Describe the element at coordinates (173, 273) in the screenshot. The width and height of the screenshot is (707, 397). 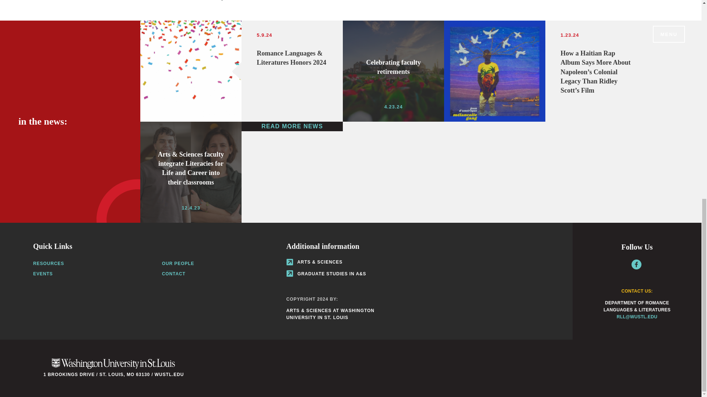
I see `READ MORE NEWS` at that location.